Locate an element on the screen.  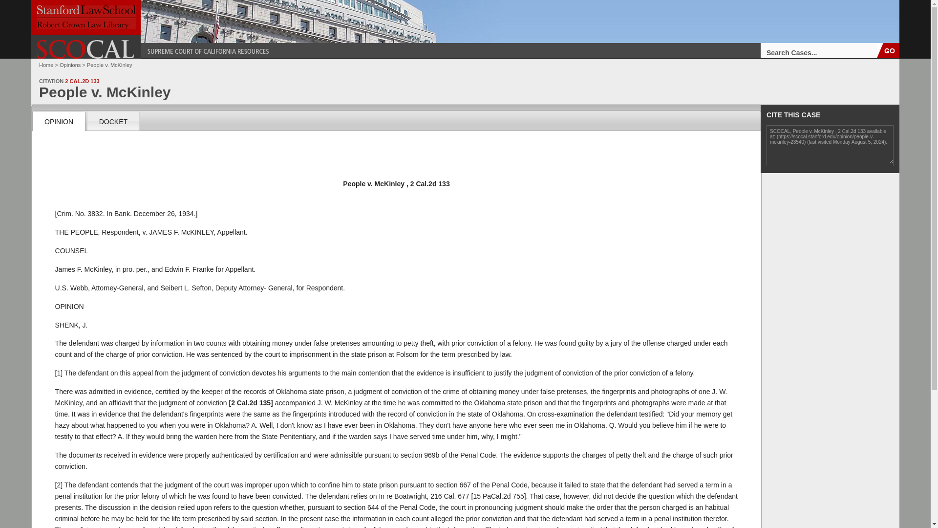
DOCKET is located at coordinates (113, 120).